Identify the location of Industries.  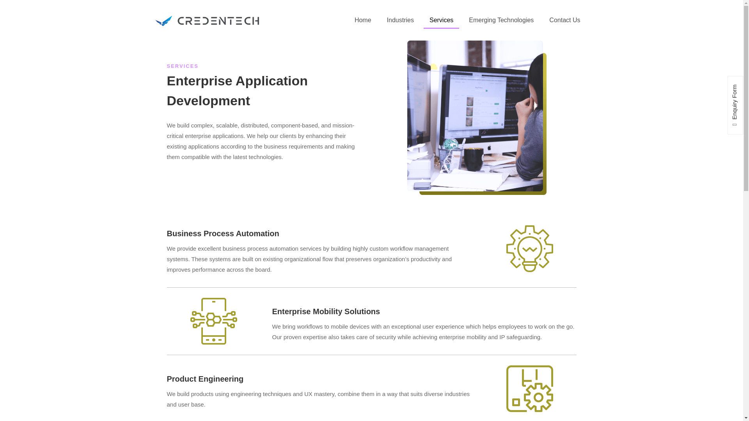
(400, 20).